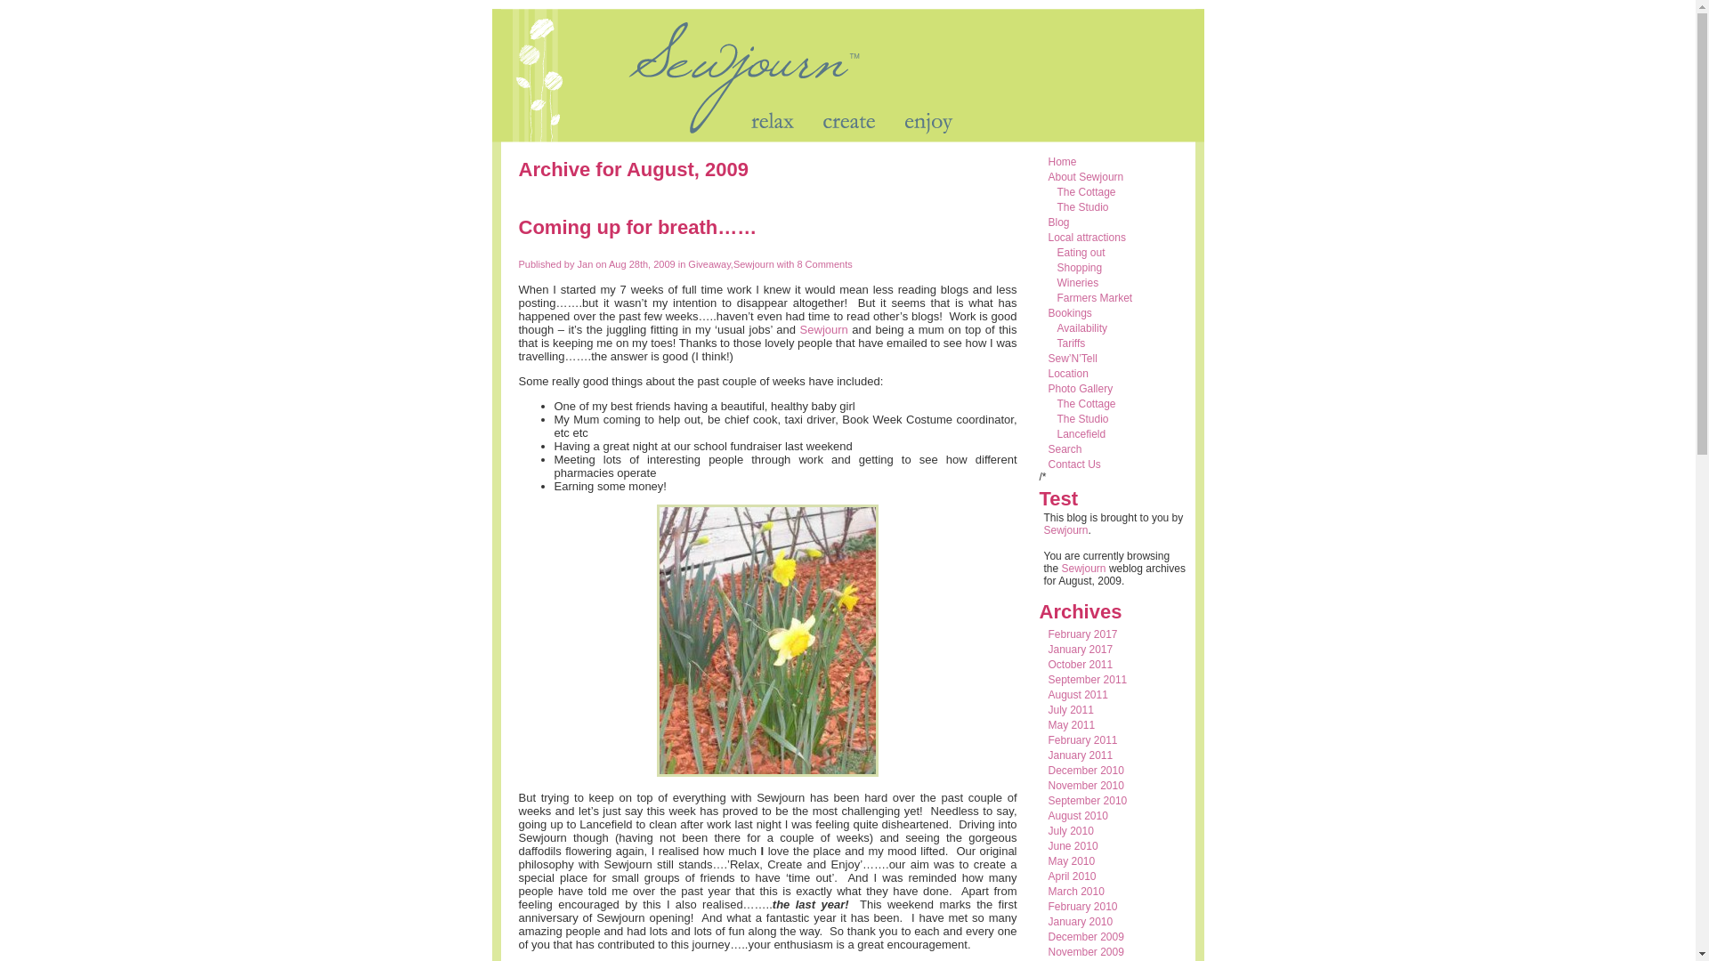  What do you see at coordinates (1086, 786) in the screenshot?
I see `November 2010` at bounding box center [1086, 786].